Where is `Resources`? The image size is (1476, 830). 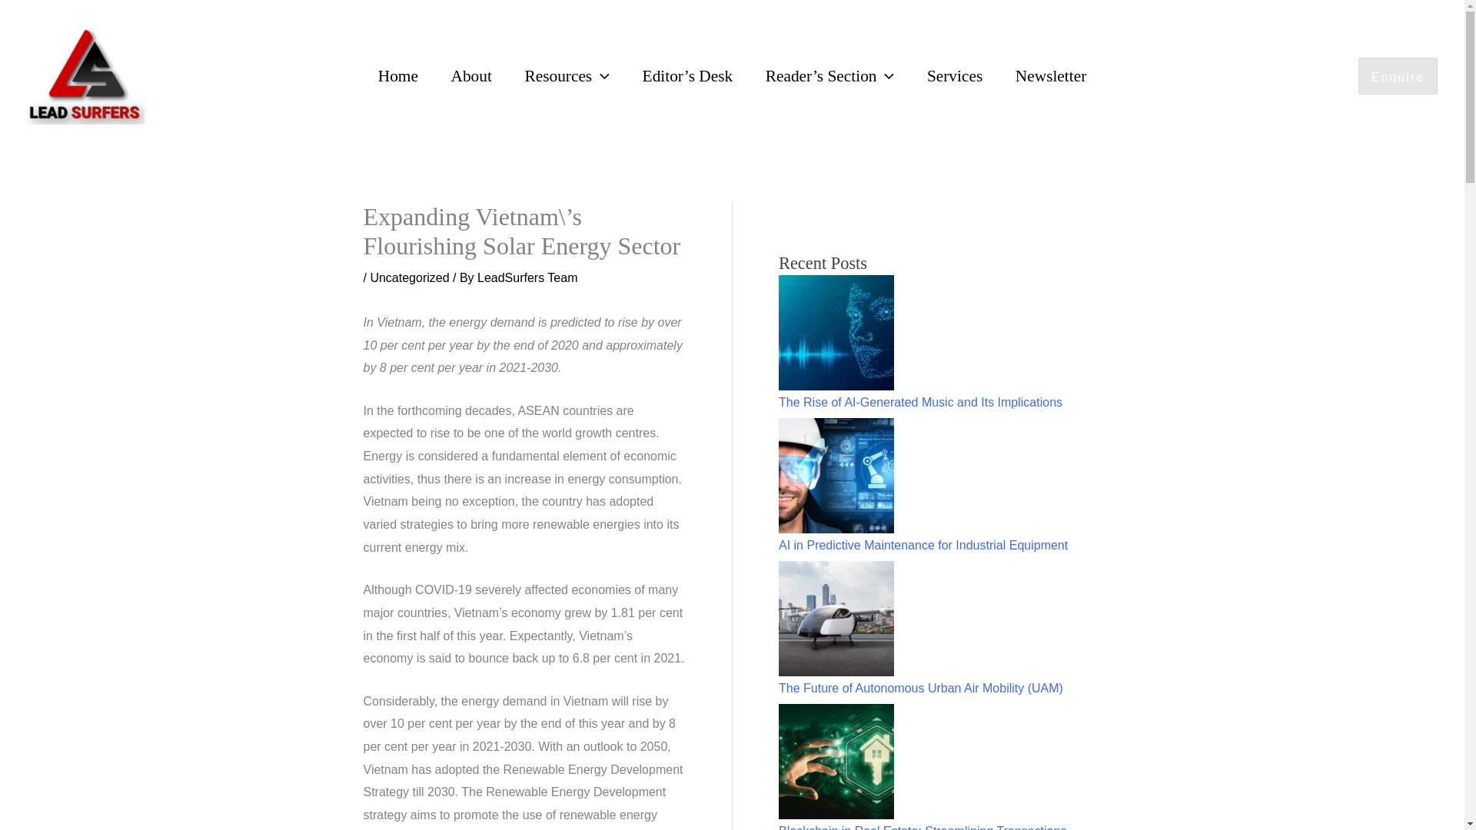
Resources is located at coordinates (567, 76).